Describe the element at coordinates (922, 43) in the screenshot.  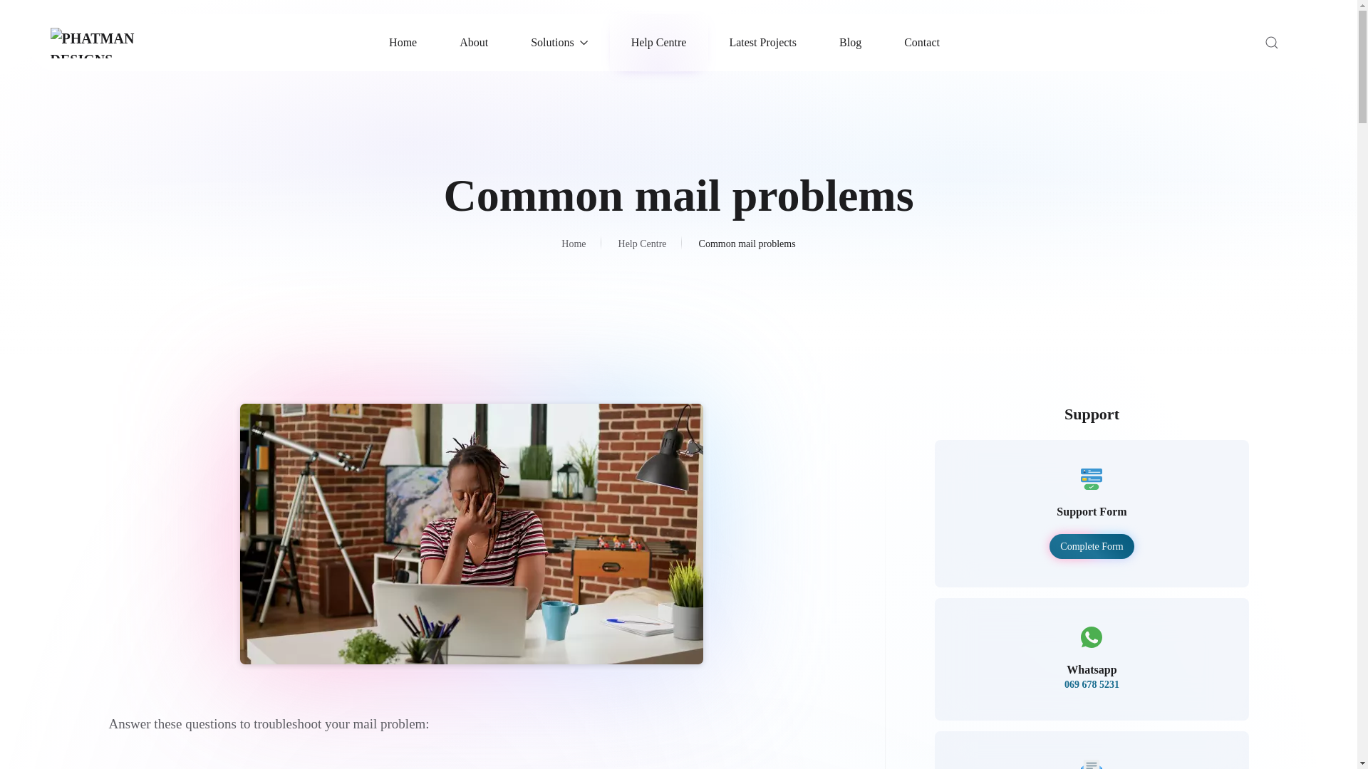
I see `Contact` at that location.